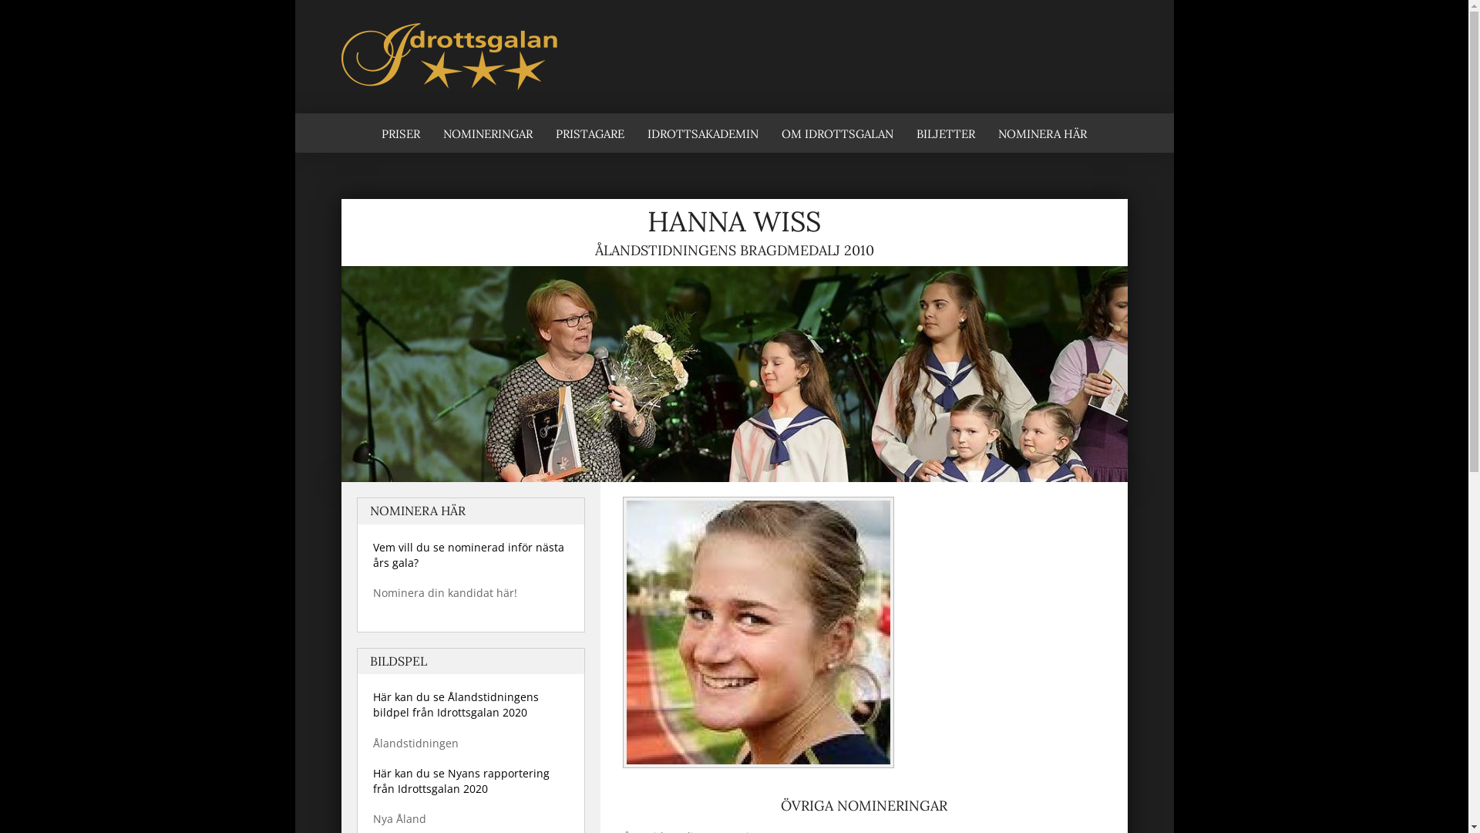 The height and width of the screenshot is (833, 1480). I want to click on PRISER, so click(401, 133).